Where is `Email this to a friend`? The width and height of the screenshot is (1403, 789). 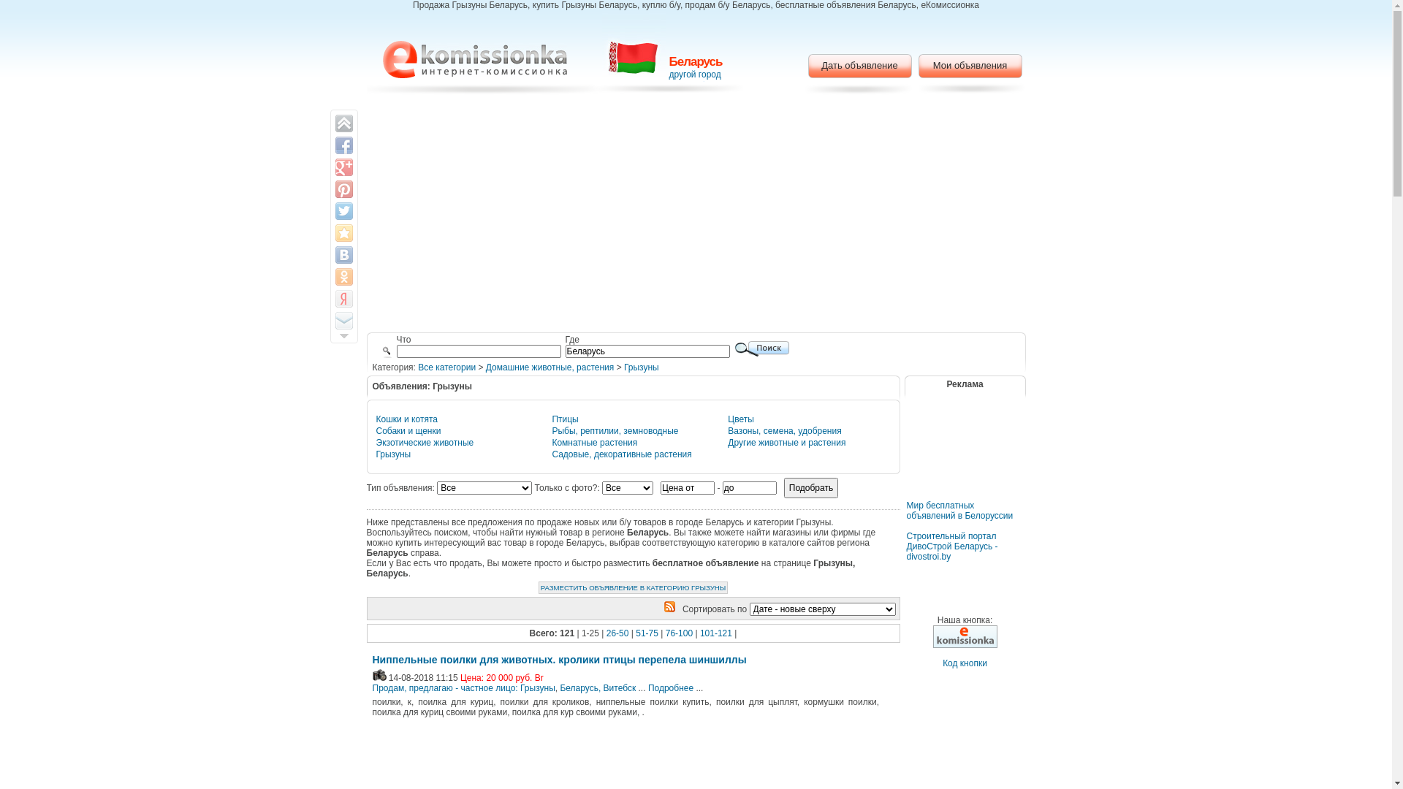
Email this to a friend is located at coordinates (343, 321).